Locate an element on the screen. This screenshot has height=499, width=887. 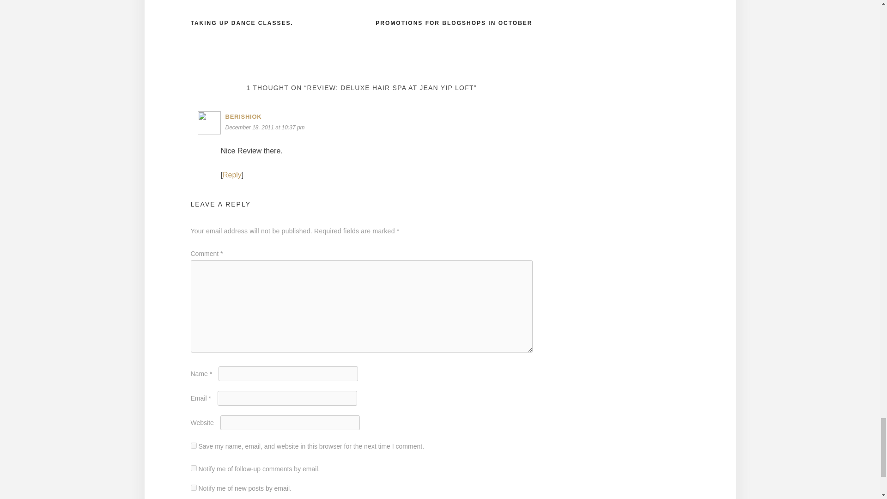
subscribe is located at coordinates (193, 487).